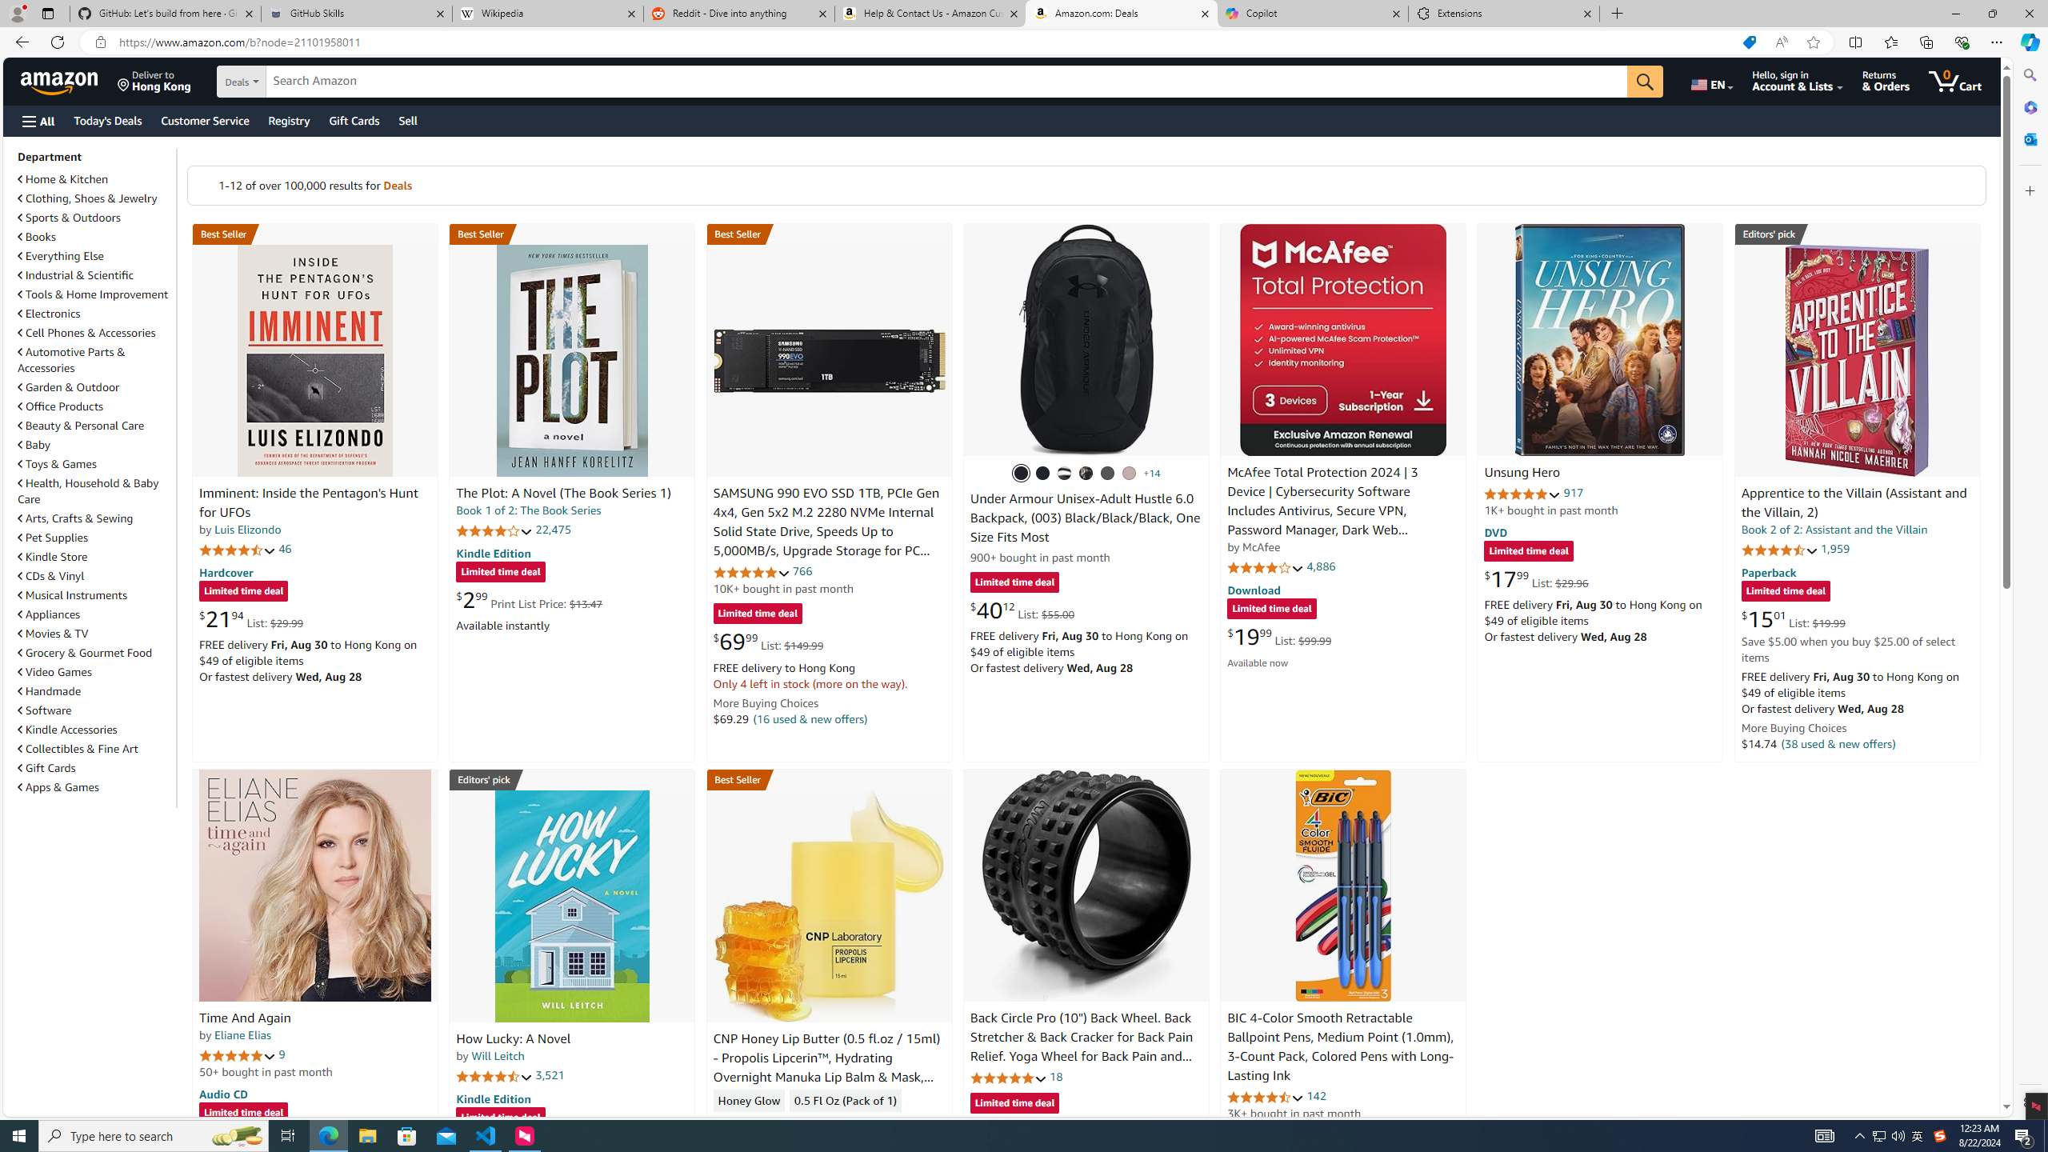  What do you see at coordinates (95, 749) in the screenshot?
I see `Collectibles & Fine Art` at bounding box center [95, 749].